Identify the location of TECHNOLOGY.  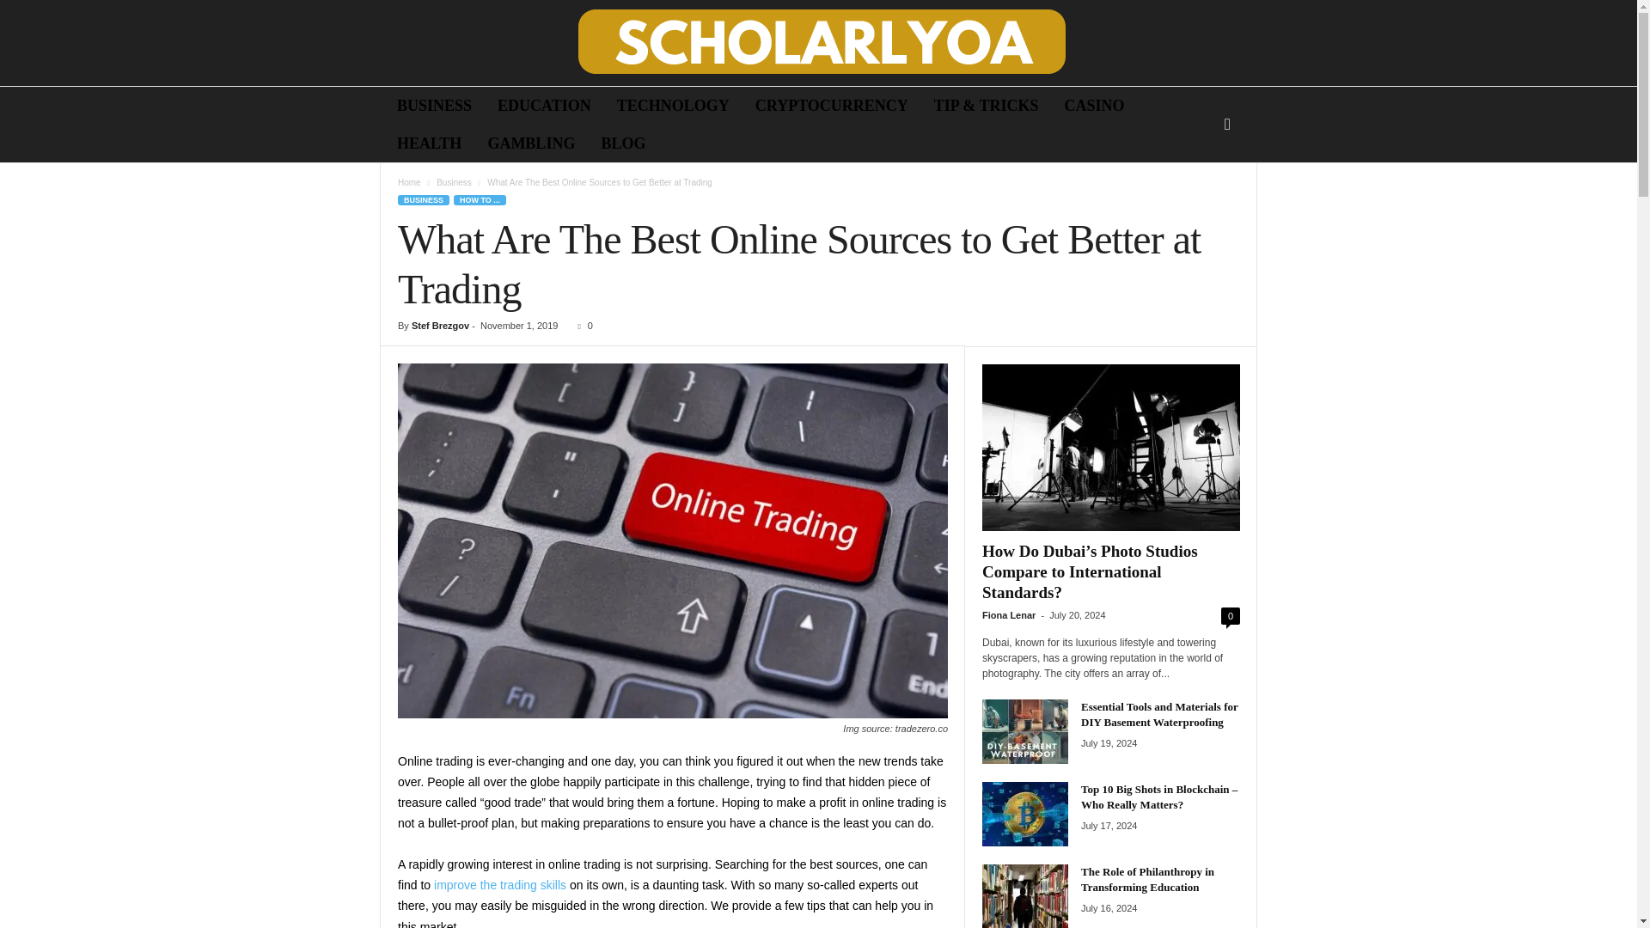
(673, 105).